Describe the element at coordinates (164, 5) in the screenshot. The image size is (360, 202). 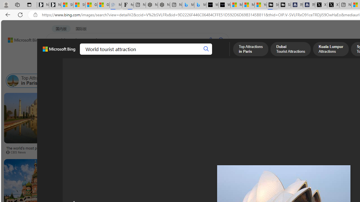
I see `Nordace - #1 Japanese Best-Seller - Siena Smart Backpack` at that location.